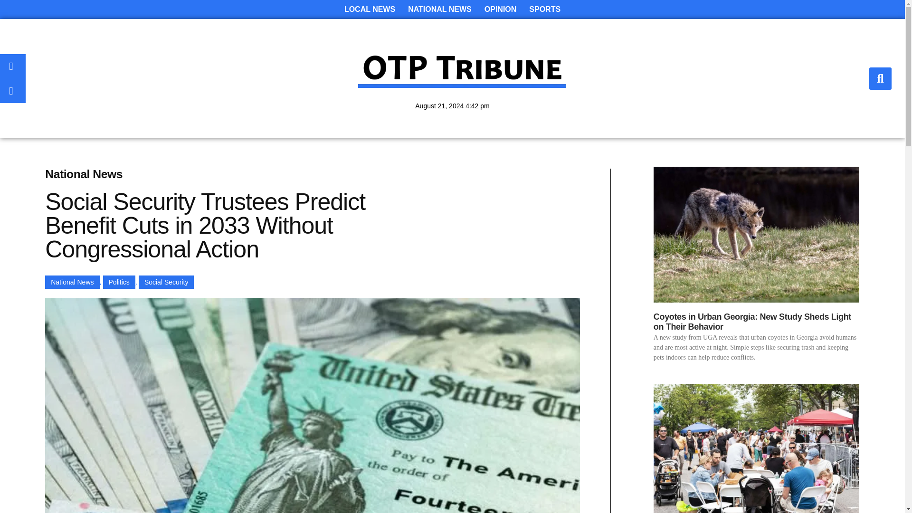 Image resolution: width=912 pixels, height=513 pixels. Describe the element at coordinates (166, 282) in the screenshot. I see `Social Security` at that location.